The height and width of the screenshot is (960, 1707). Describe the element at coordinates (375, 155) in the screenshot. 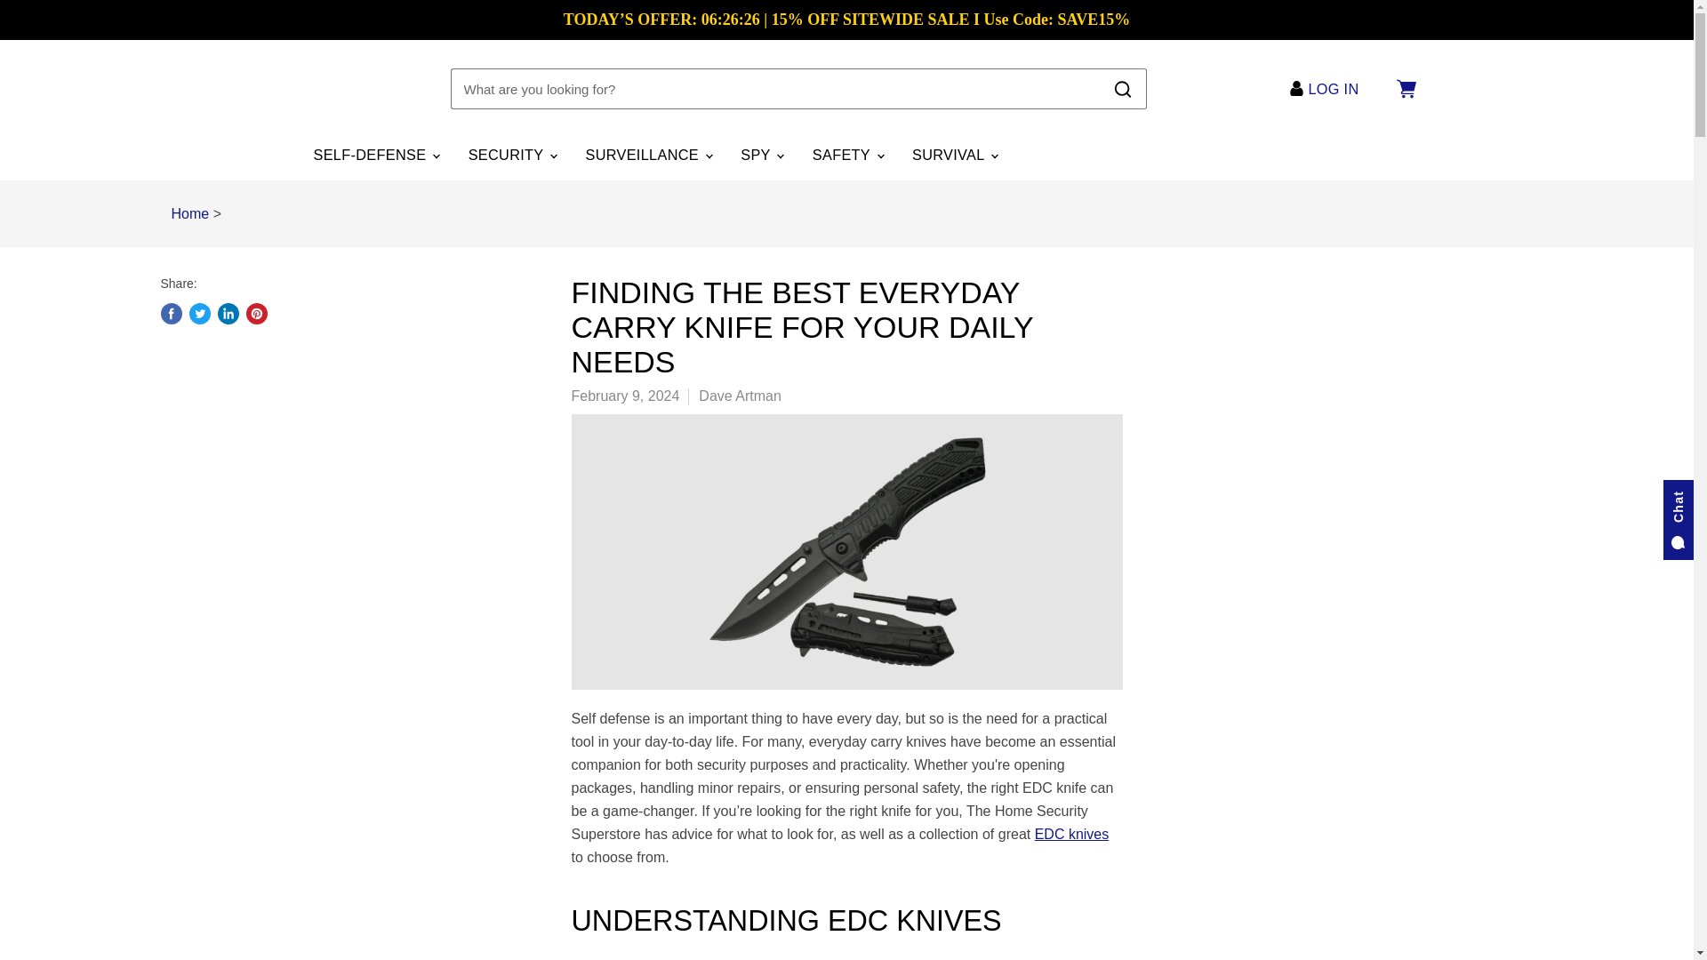

I see `SELF-DEFENSE` at that location.